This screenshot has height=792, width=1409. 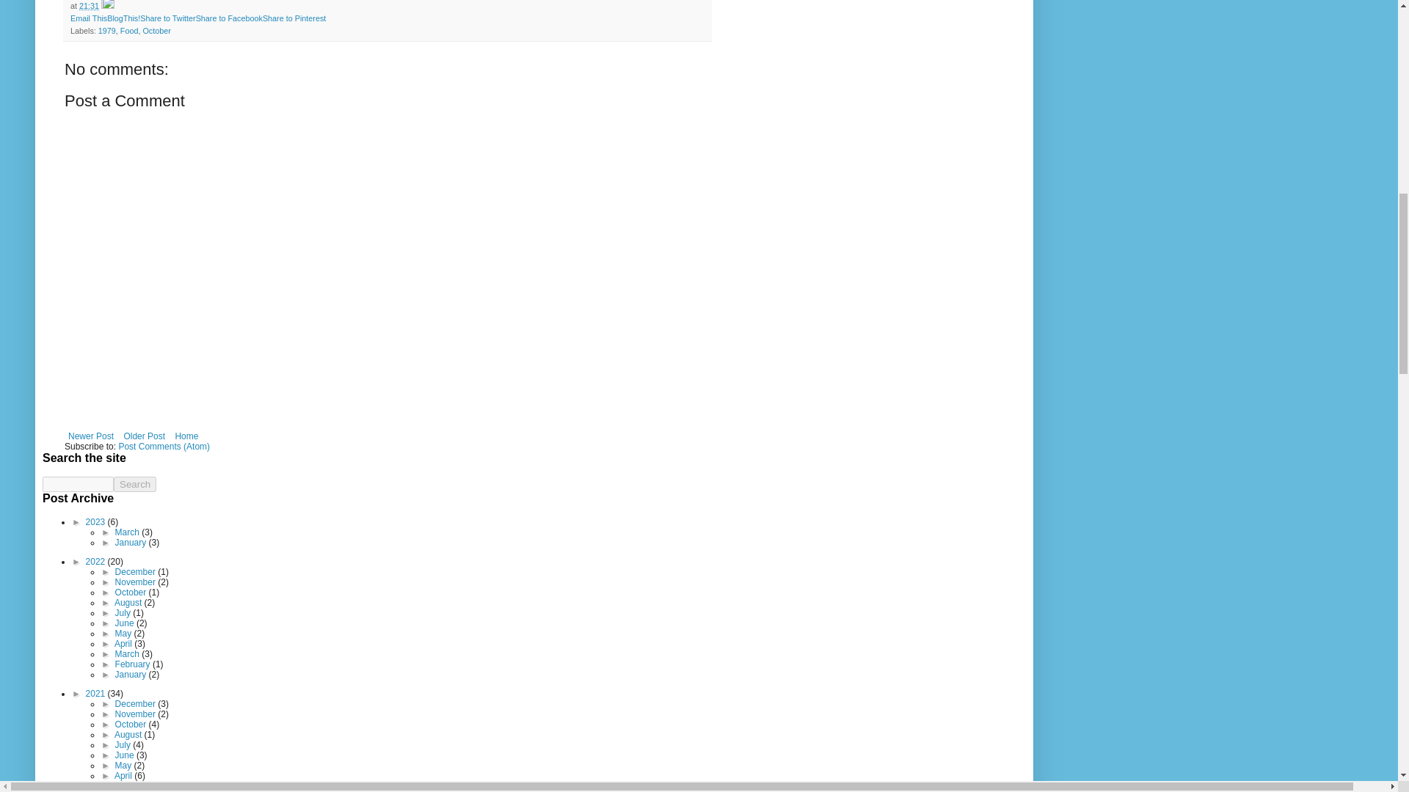 I want to click on Food, so click(x=129, y=30).